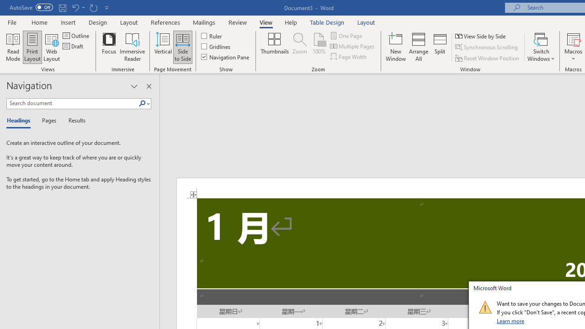 The image size is (585, 329). What do you see at coordinates (396, 47) in the screenshot?
I see `New Window` at bounding box center [396, 47].